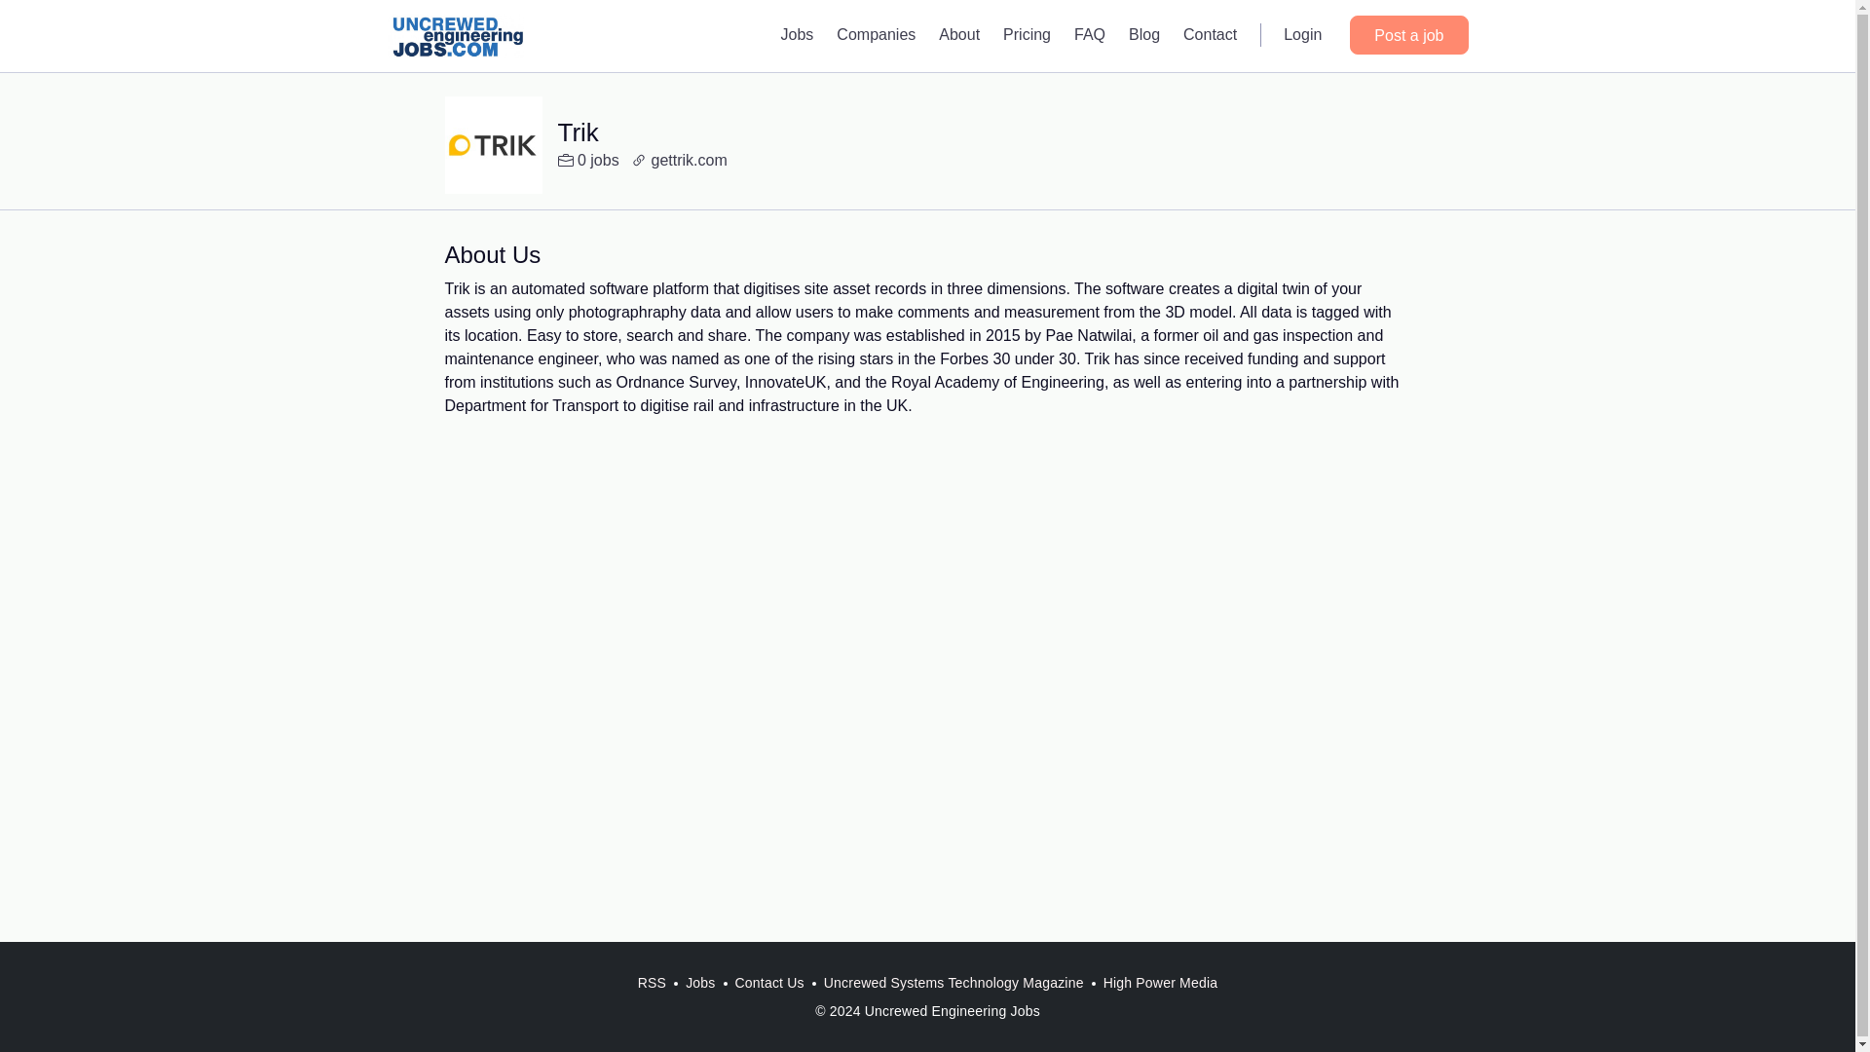  Describe the element at coordinates (652, 983) in the screenshot. I see `RSS` at that location.